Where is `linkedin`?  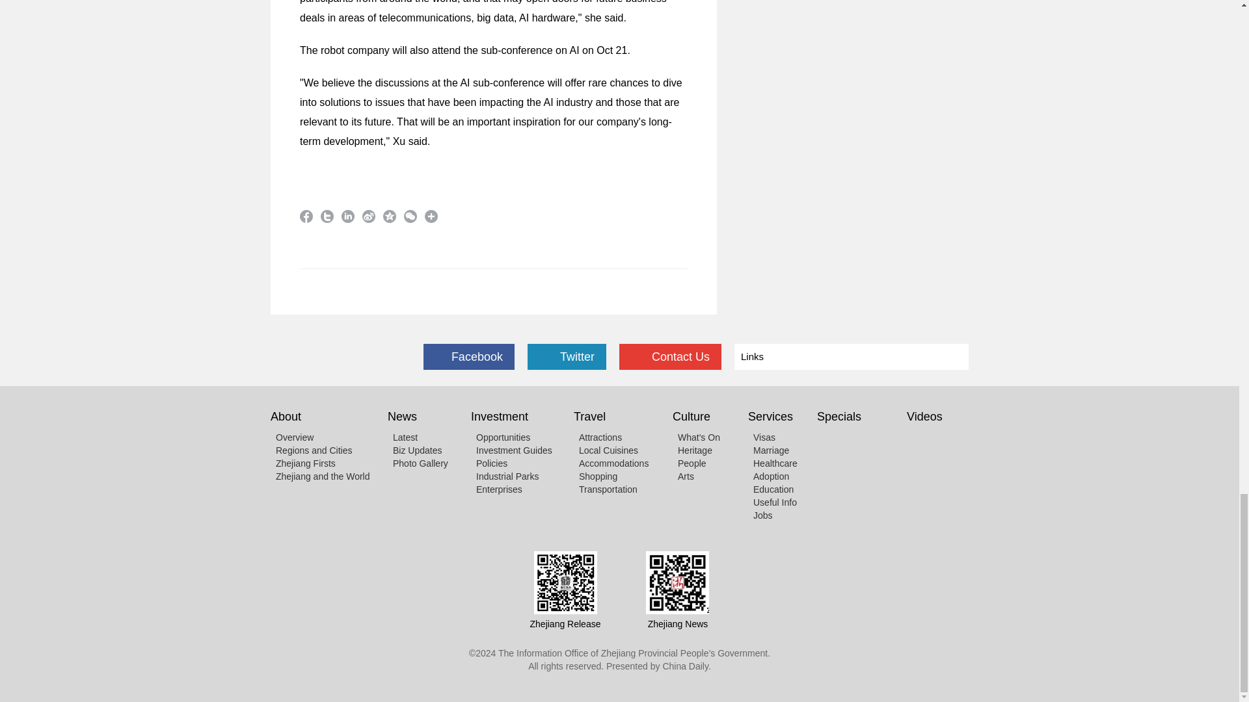
linkedin is located at coordinates (347, 216).